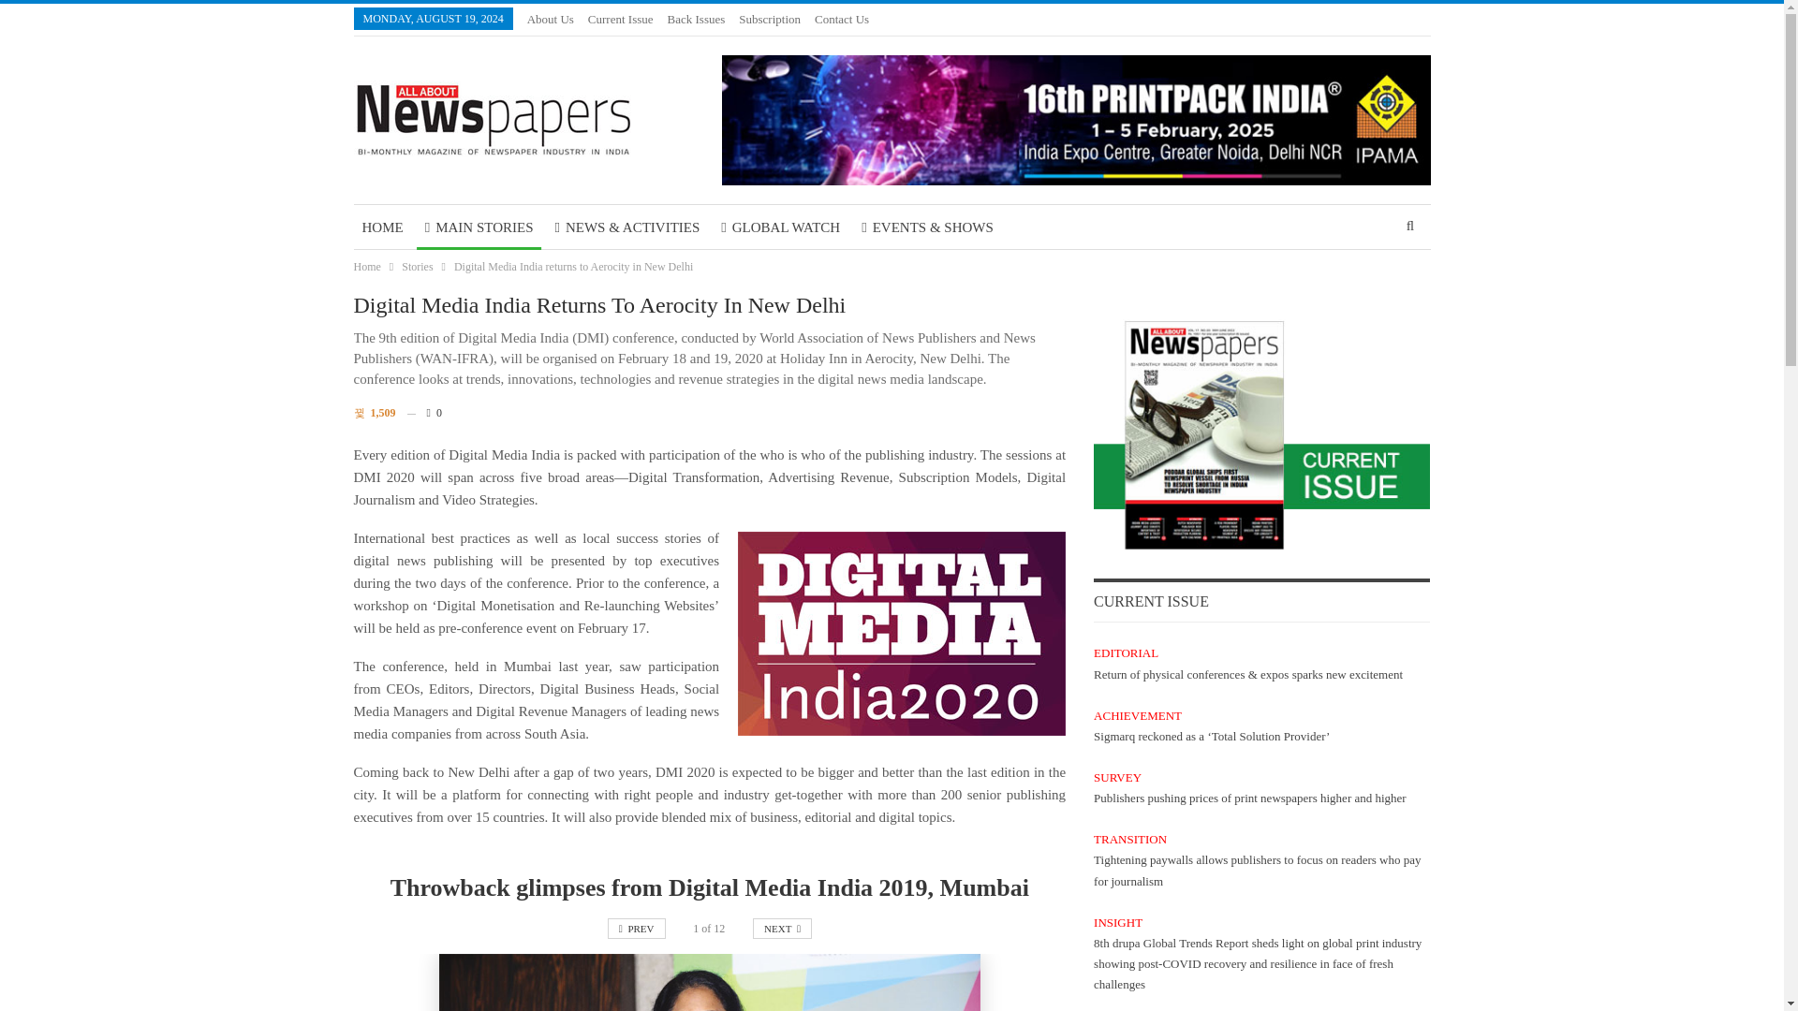 Image resolution: width=1798 pixels, height=1011 pixels. Describe the element at coordinates (550, 19) in the screenshot. I see `About Us` at that location.